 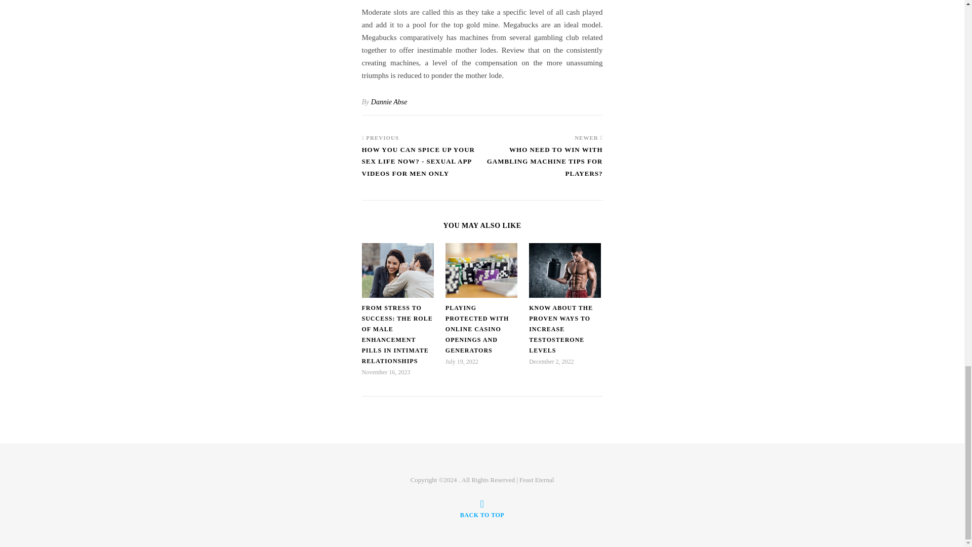 What do you see at coordinates (542, 166) in the screenshot?
I see `Who Need To Win with Gambling Machine Tips for Players?` at bounding box center [542, 166].